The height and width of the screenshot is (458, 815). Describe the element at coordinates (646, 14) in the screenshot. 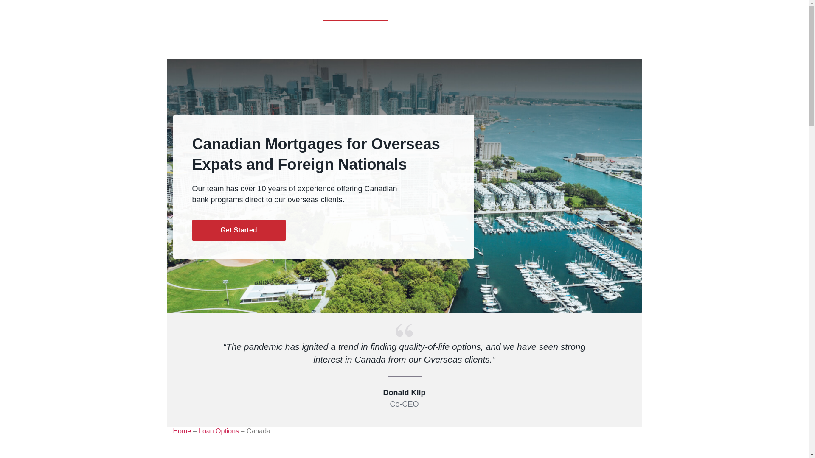

I see `Contact Us` at that location.